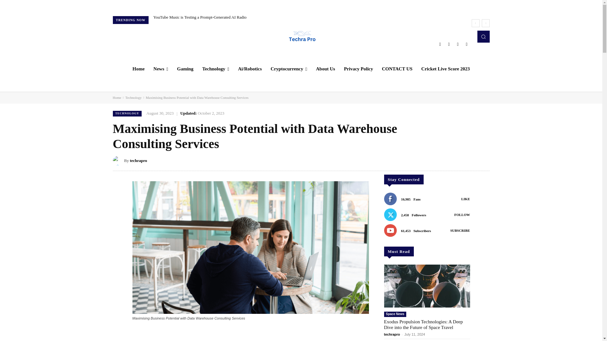 Image resolution: width=607 pixels, height=341 pixels. I want to click on YouTube Music is Testing a Prompt-Generated AI Radio, so click(200, 17).